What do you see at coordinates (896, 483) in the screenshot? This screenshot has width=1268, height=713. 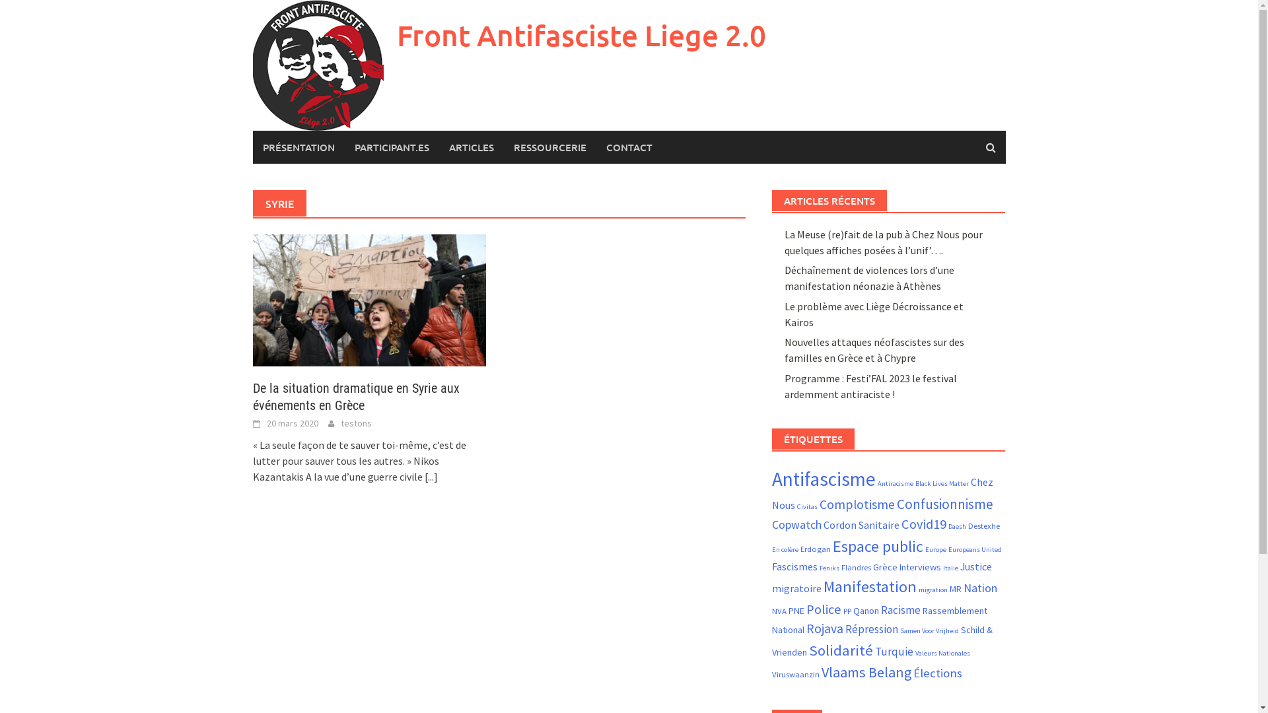 I see `Antiracisme` at bounding box center [896, 483].